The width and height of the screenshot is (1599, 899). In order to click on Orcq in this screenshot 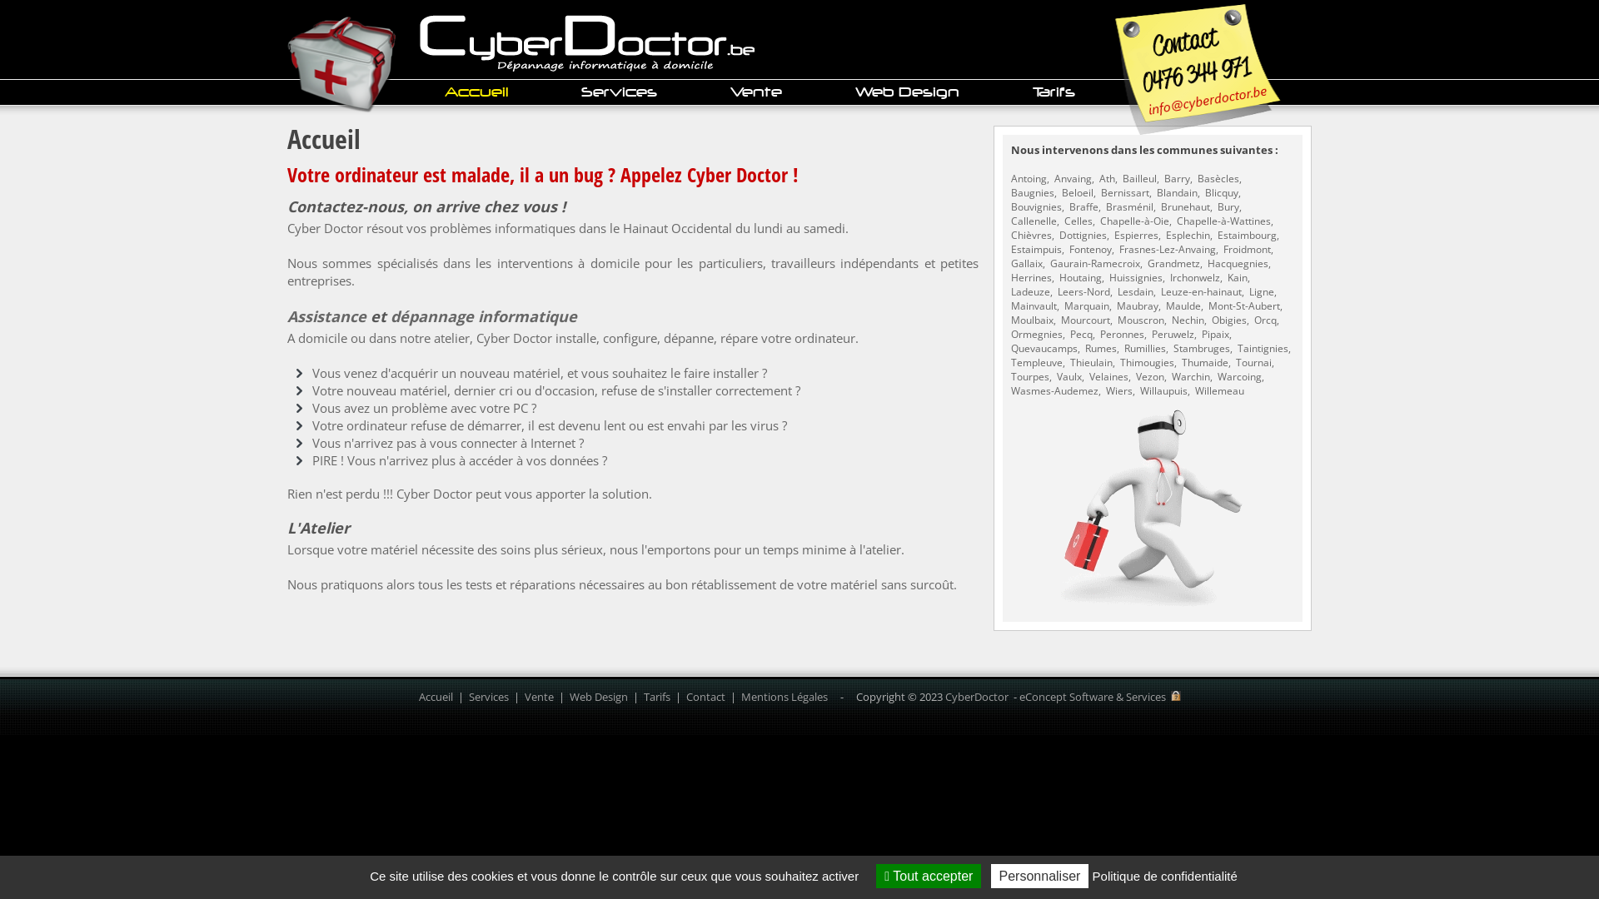, I will do `click(1266, 320)`.